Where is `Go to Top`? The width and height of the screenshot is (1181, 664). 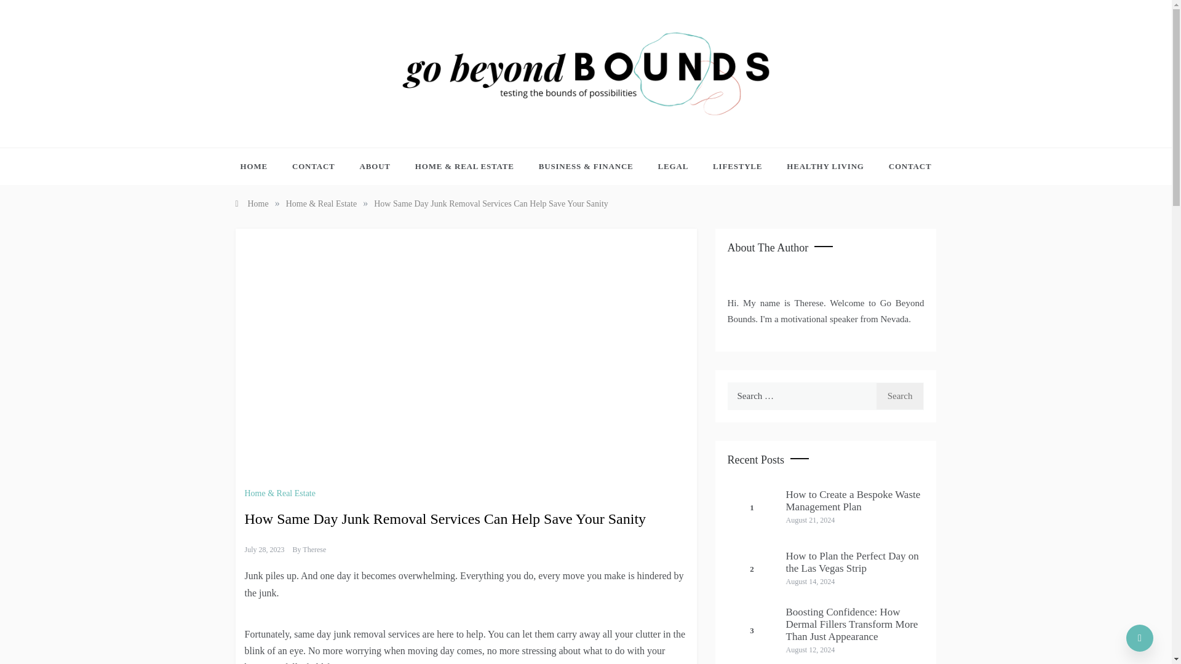
Go to Top is located at coordinates (1140, 638).